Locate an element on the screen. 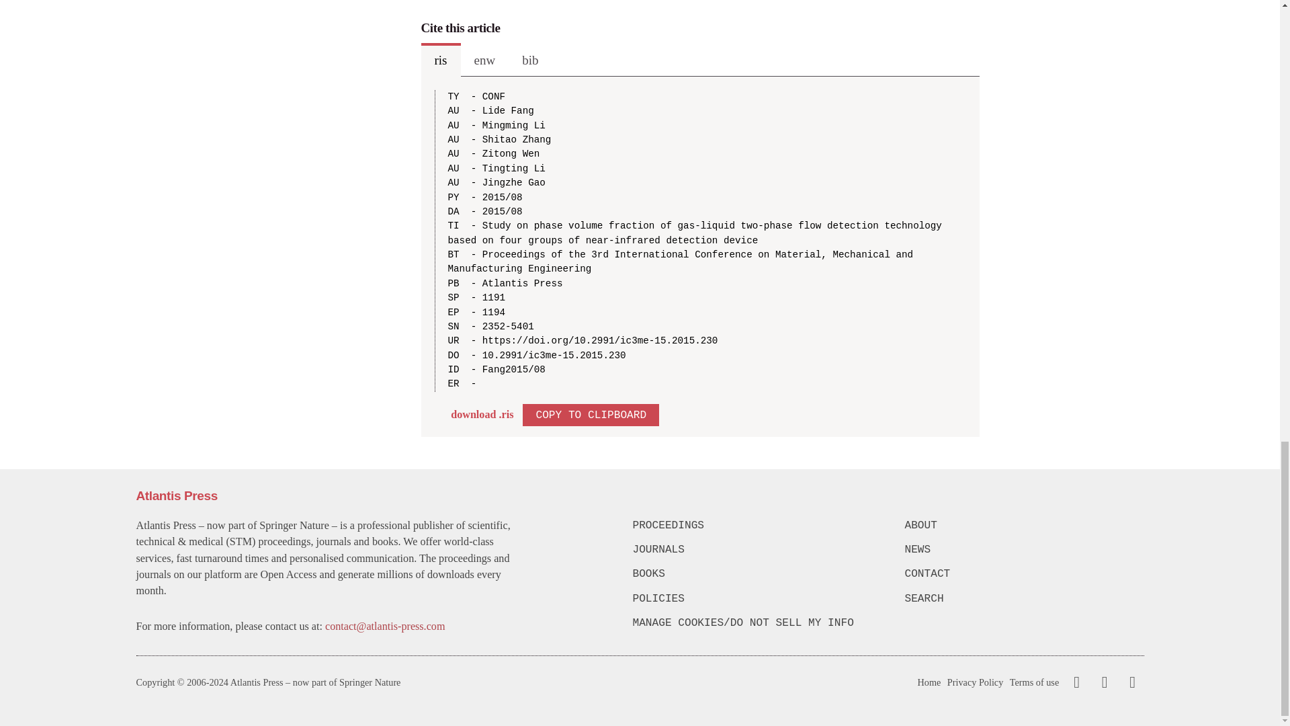 The width and height of the screenshot is (1290, 726). ris is located at coordinates (440, 59).